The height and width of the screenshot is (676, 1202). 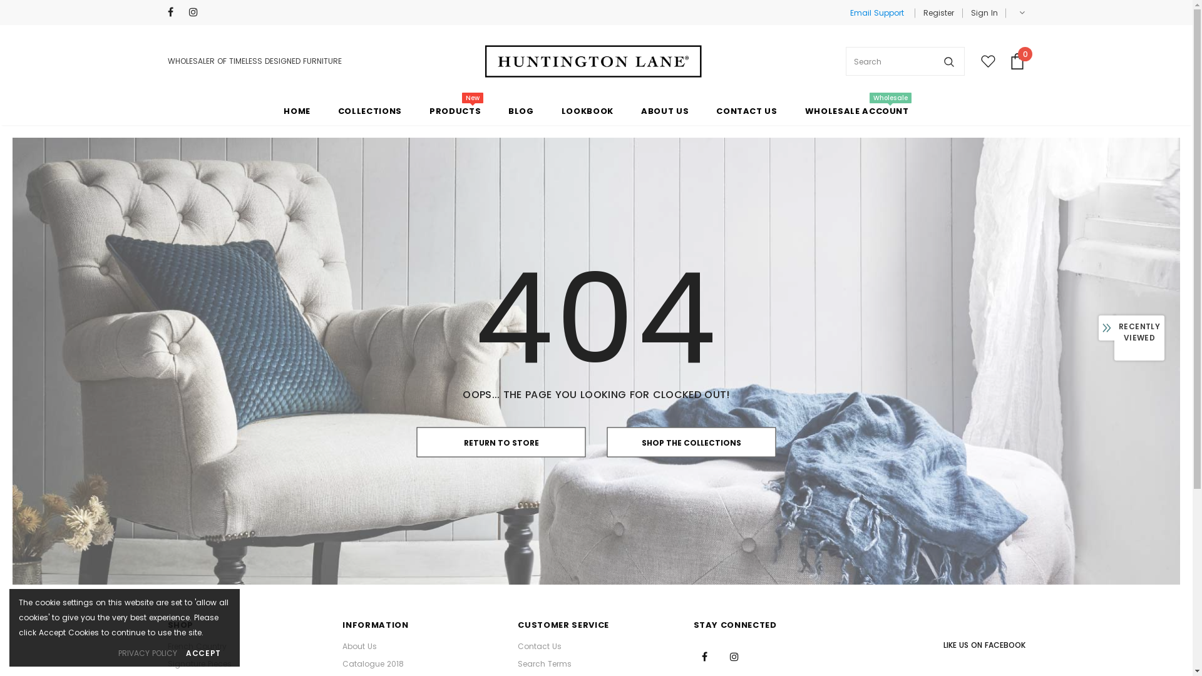 What do you see at coordinates (587, 110) in the screenshot?
I see `LOOKBOOK` at bounding box center [587, 110].